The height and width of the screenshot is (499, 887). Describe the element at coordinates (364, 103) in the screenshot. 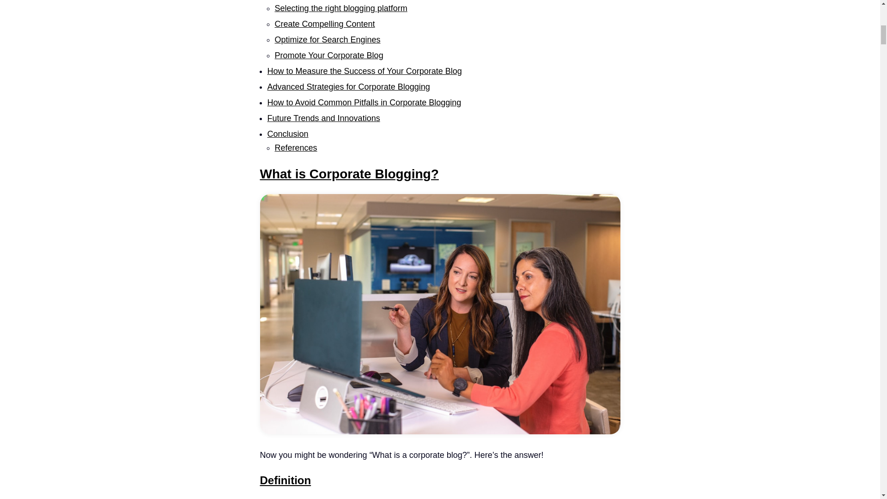

I see `How to Avoid Common Pitfalls in Corporate Blogging` at that location.